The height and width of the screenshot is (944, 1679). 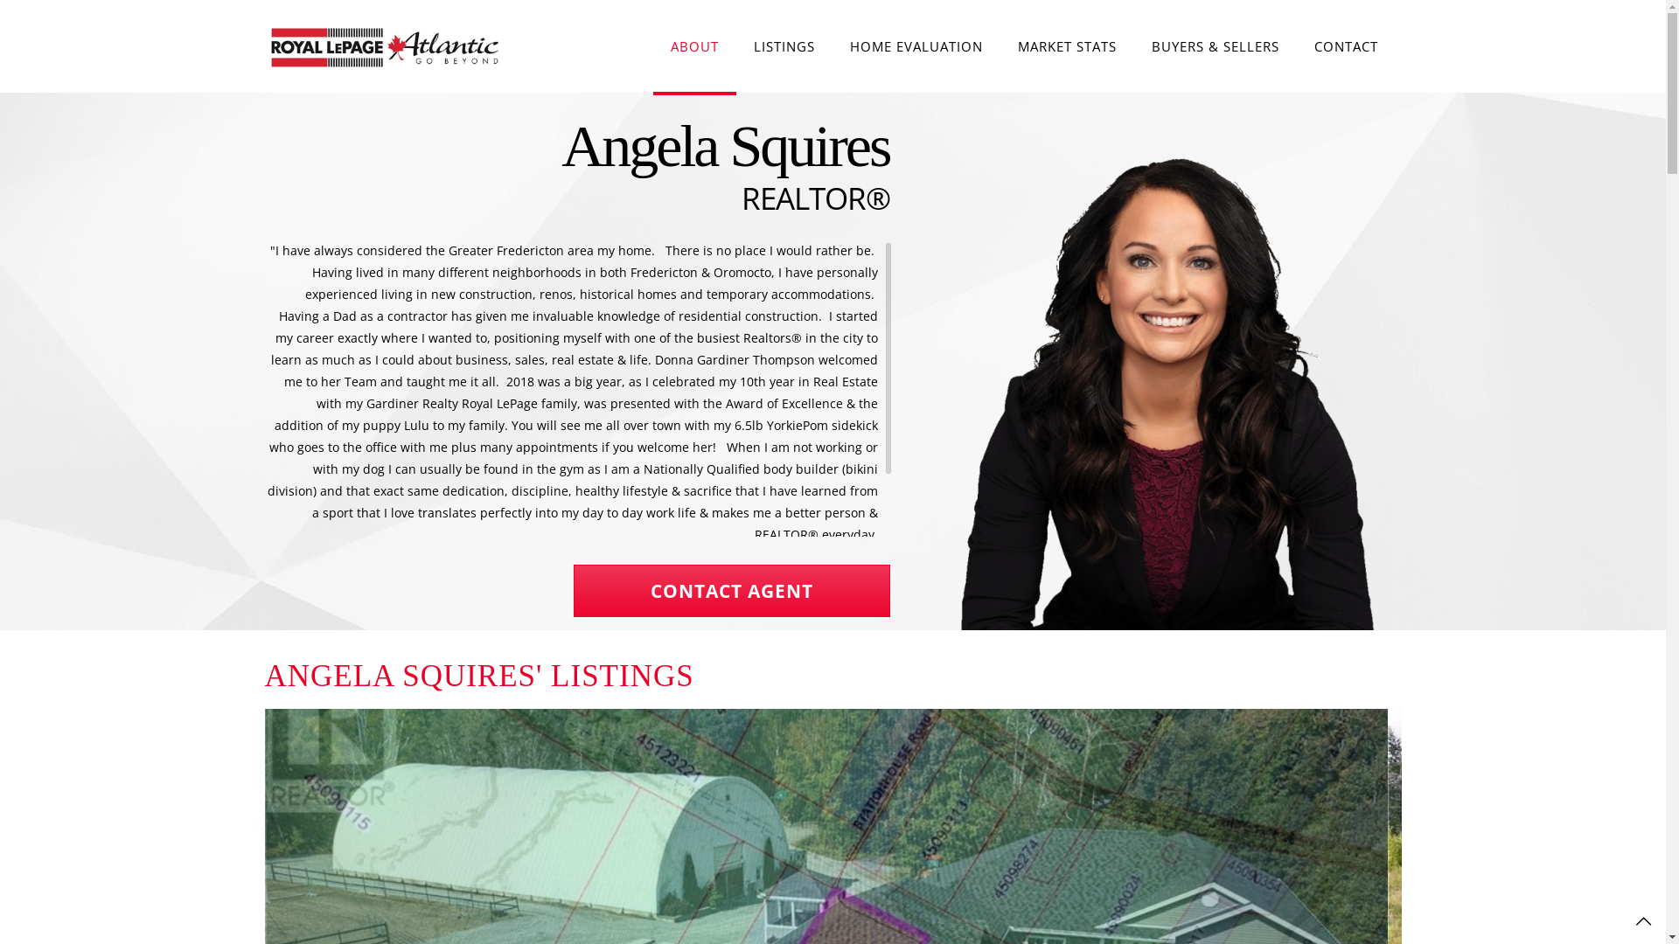 I want to click on MARKET STATS, so click(x=1067, y=45).